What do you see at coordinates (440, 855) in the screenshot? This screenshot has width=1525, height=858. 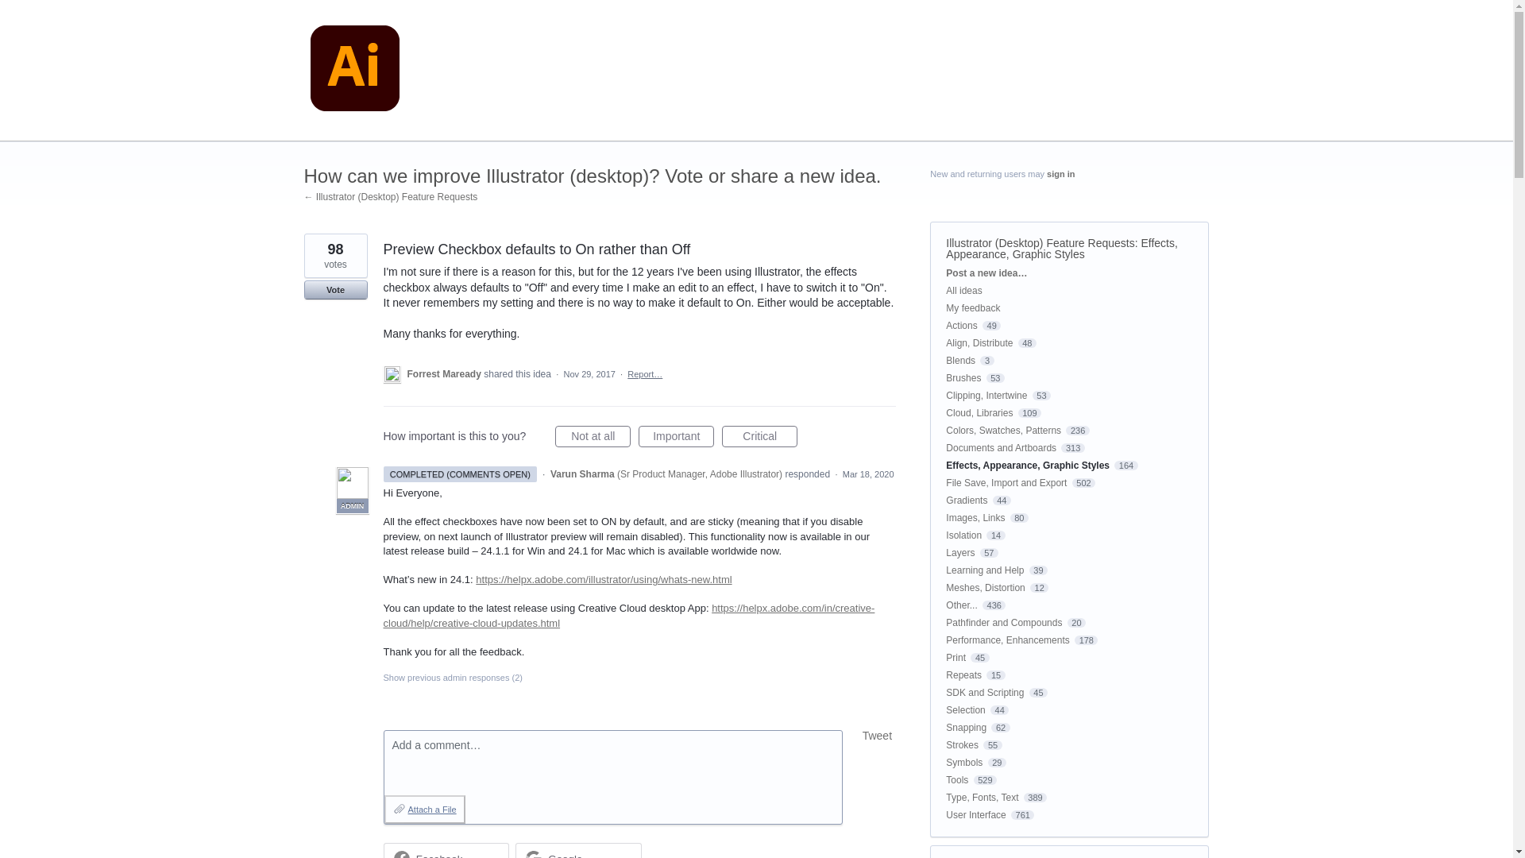 I see `Facebook` at bounding box center [440, 855].